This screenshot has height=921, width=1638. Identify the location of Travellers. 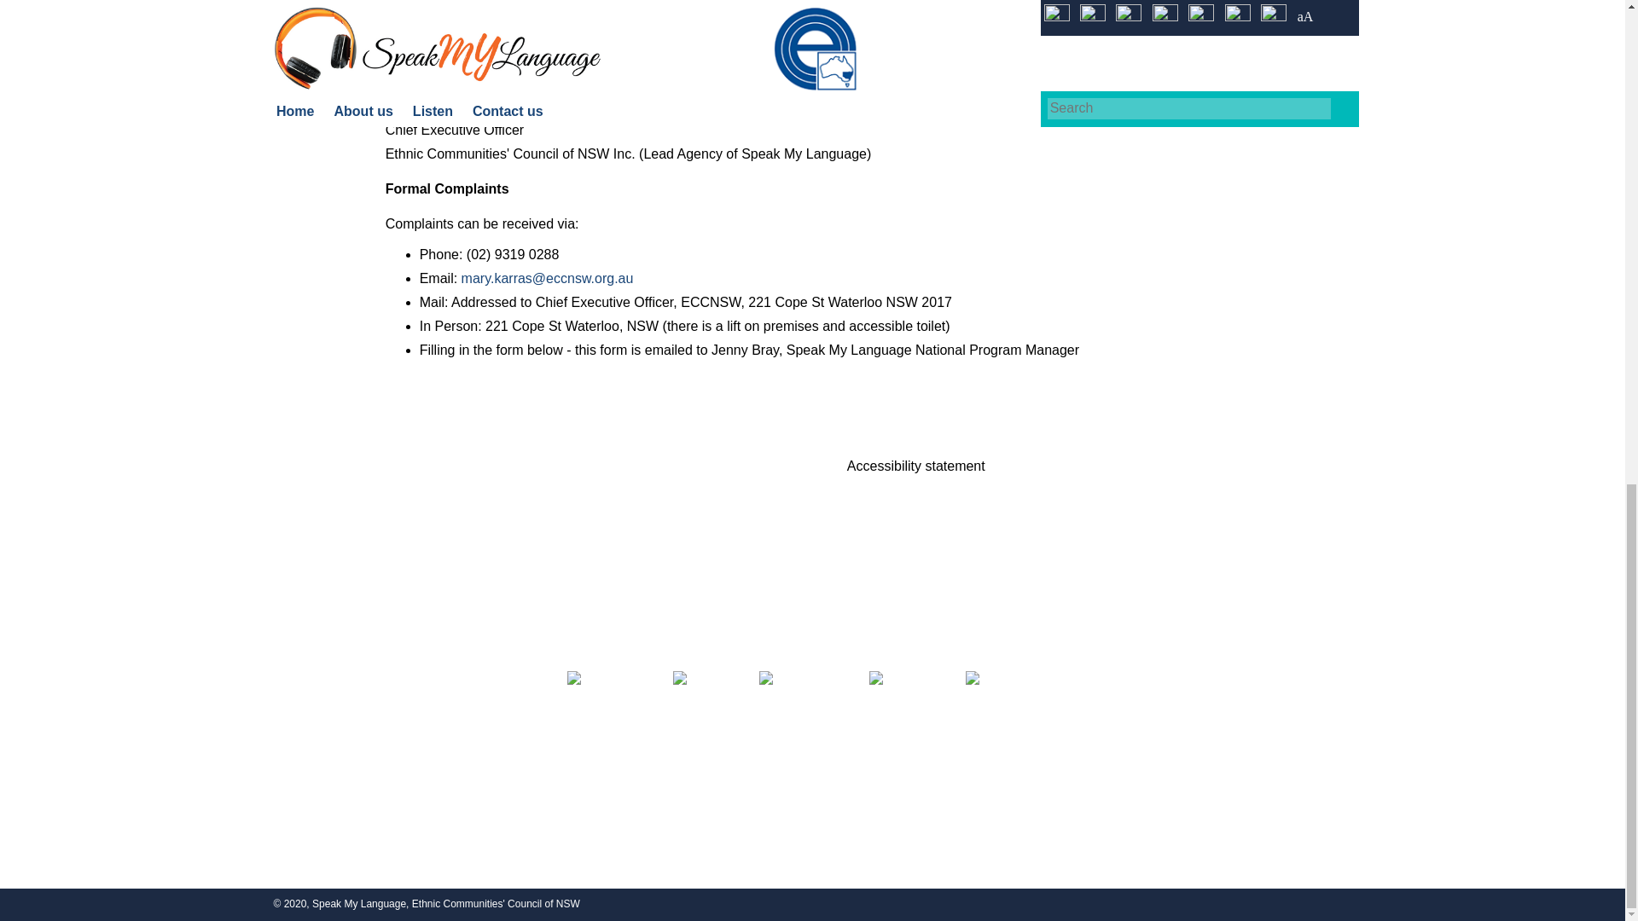
(502, 619).